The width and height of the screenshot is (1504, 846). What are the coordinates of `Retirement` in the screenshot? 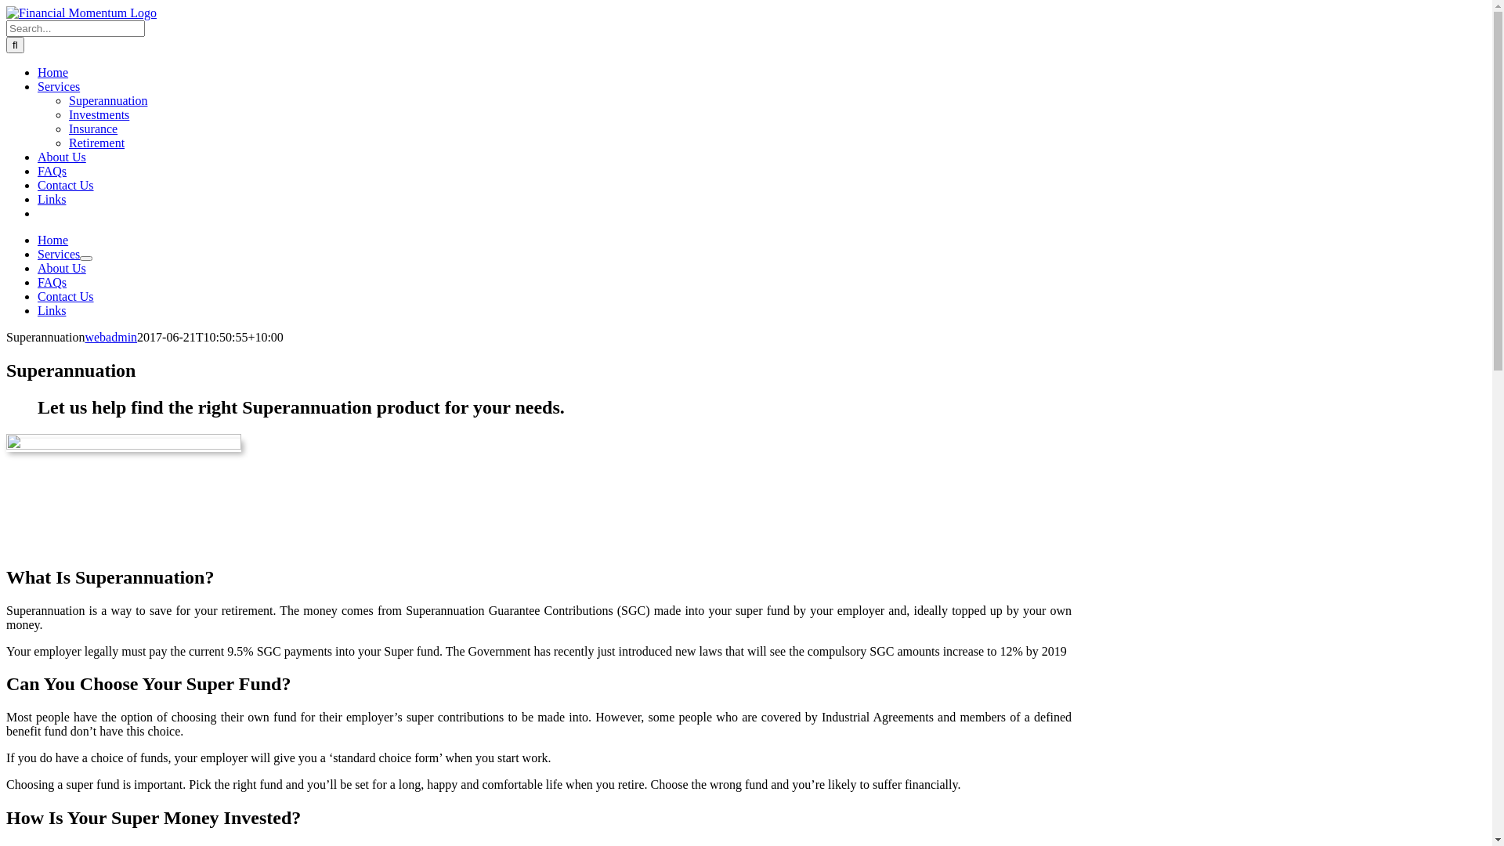 It's located at (97, 143).